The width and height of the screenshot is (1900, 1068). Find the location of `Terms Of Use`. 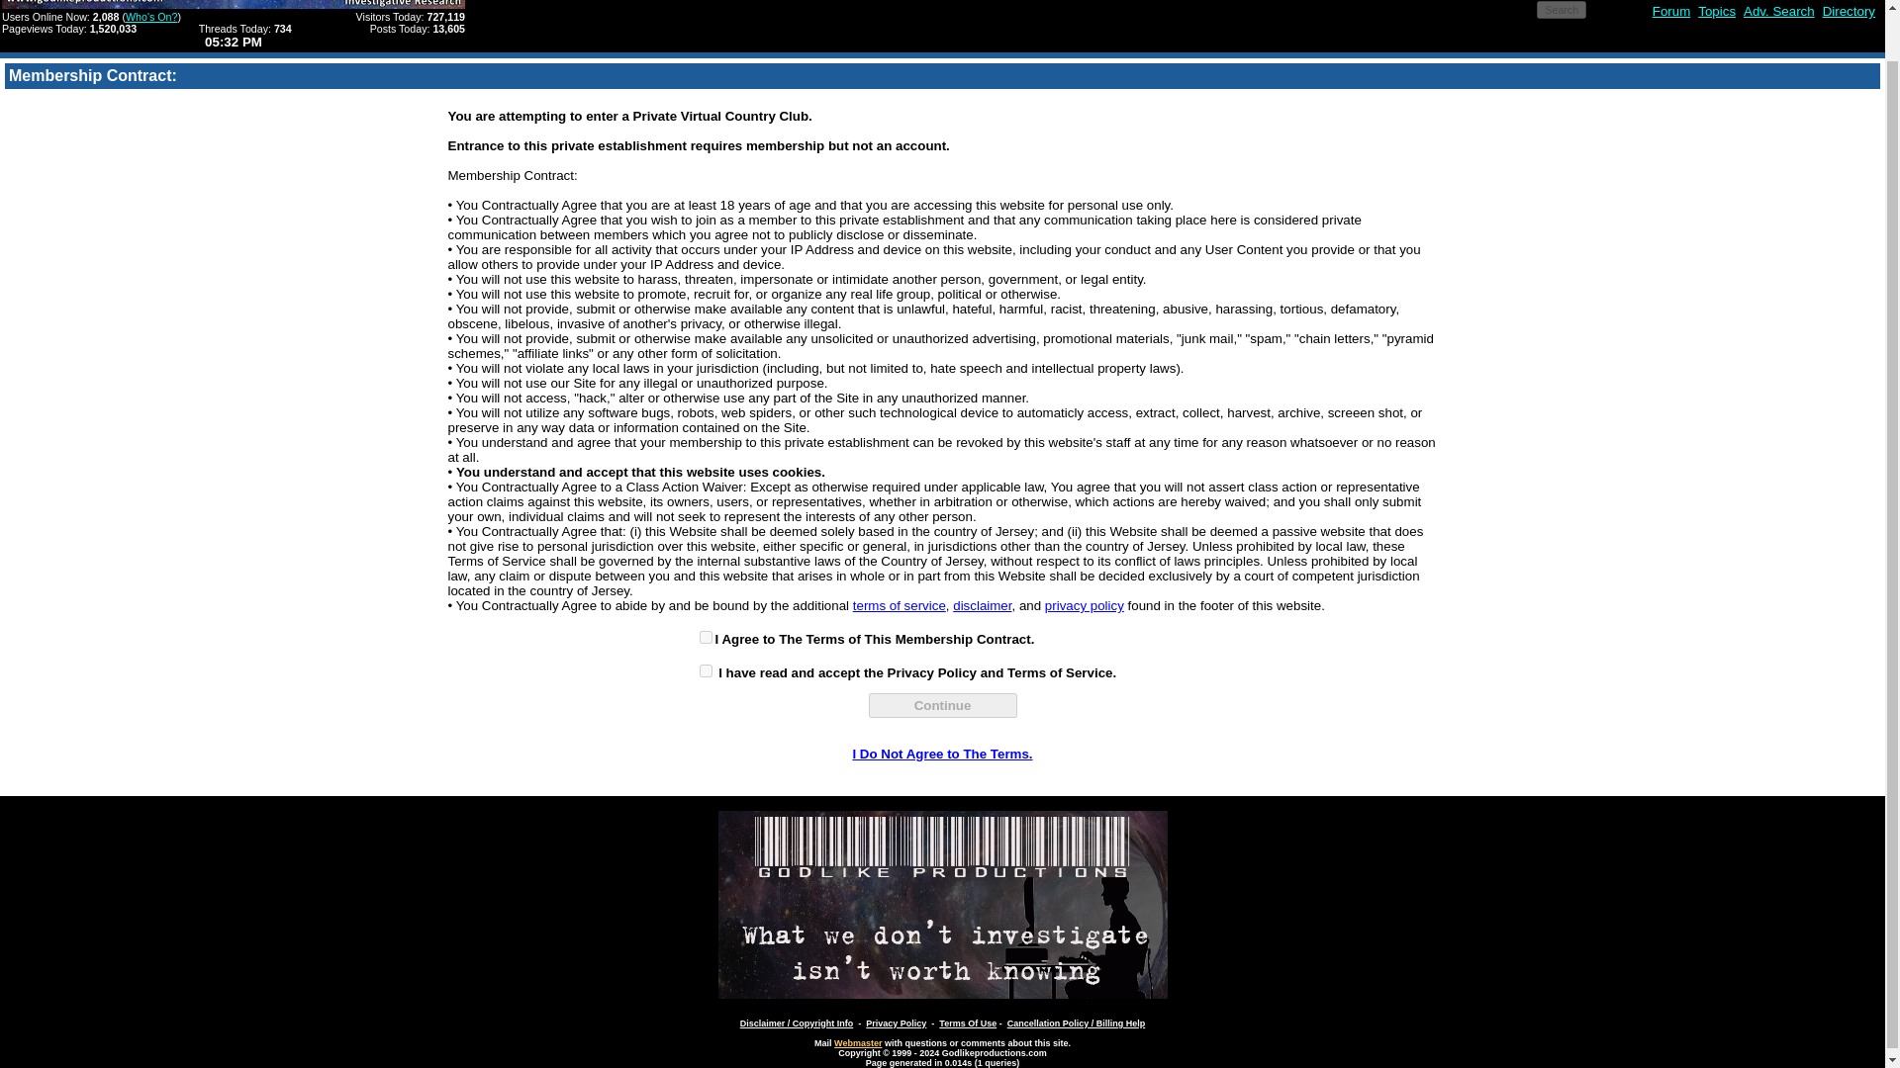

Terms Of Use is located at coordinates (967, 1023).